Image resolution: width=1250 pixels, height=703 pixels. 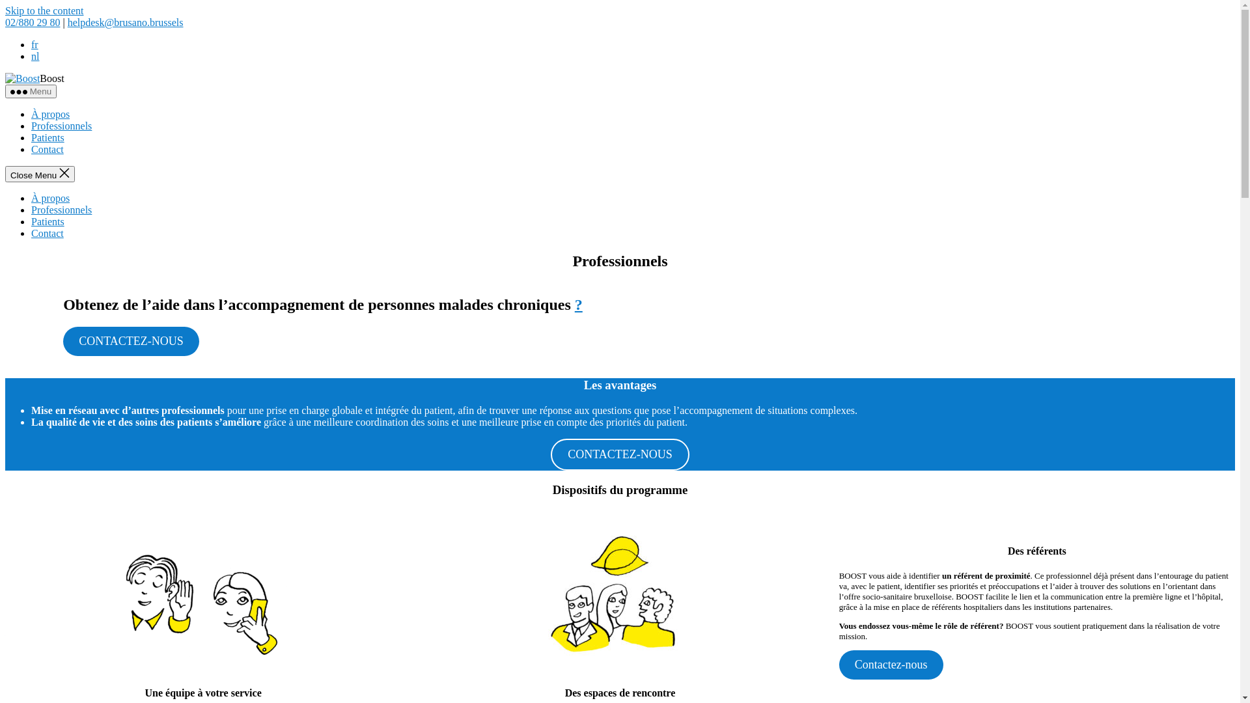 I want to click on ?, so click(x=579, y=305).